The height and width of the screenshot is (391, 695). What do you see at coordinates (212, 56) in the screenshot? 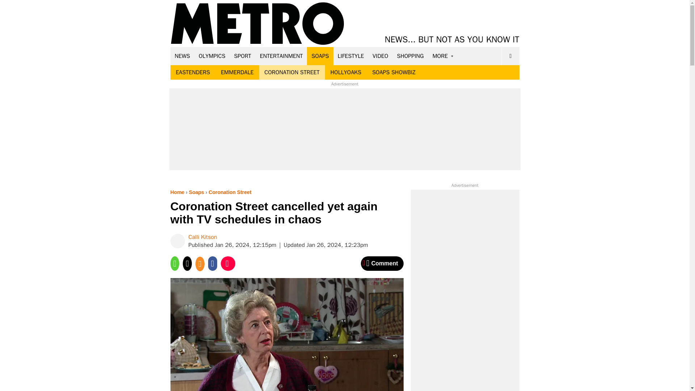
I see `OLYMPICS` at bounding box center [212, 56].